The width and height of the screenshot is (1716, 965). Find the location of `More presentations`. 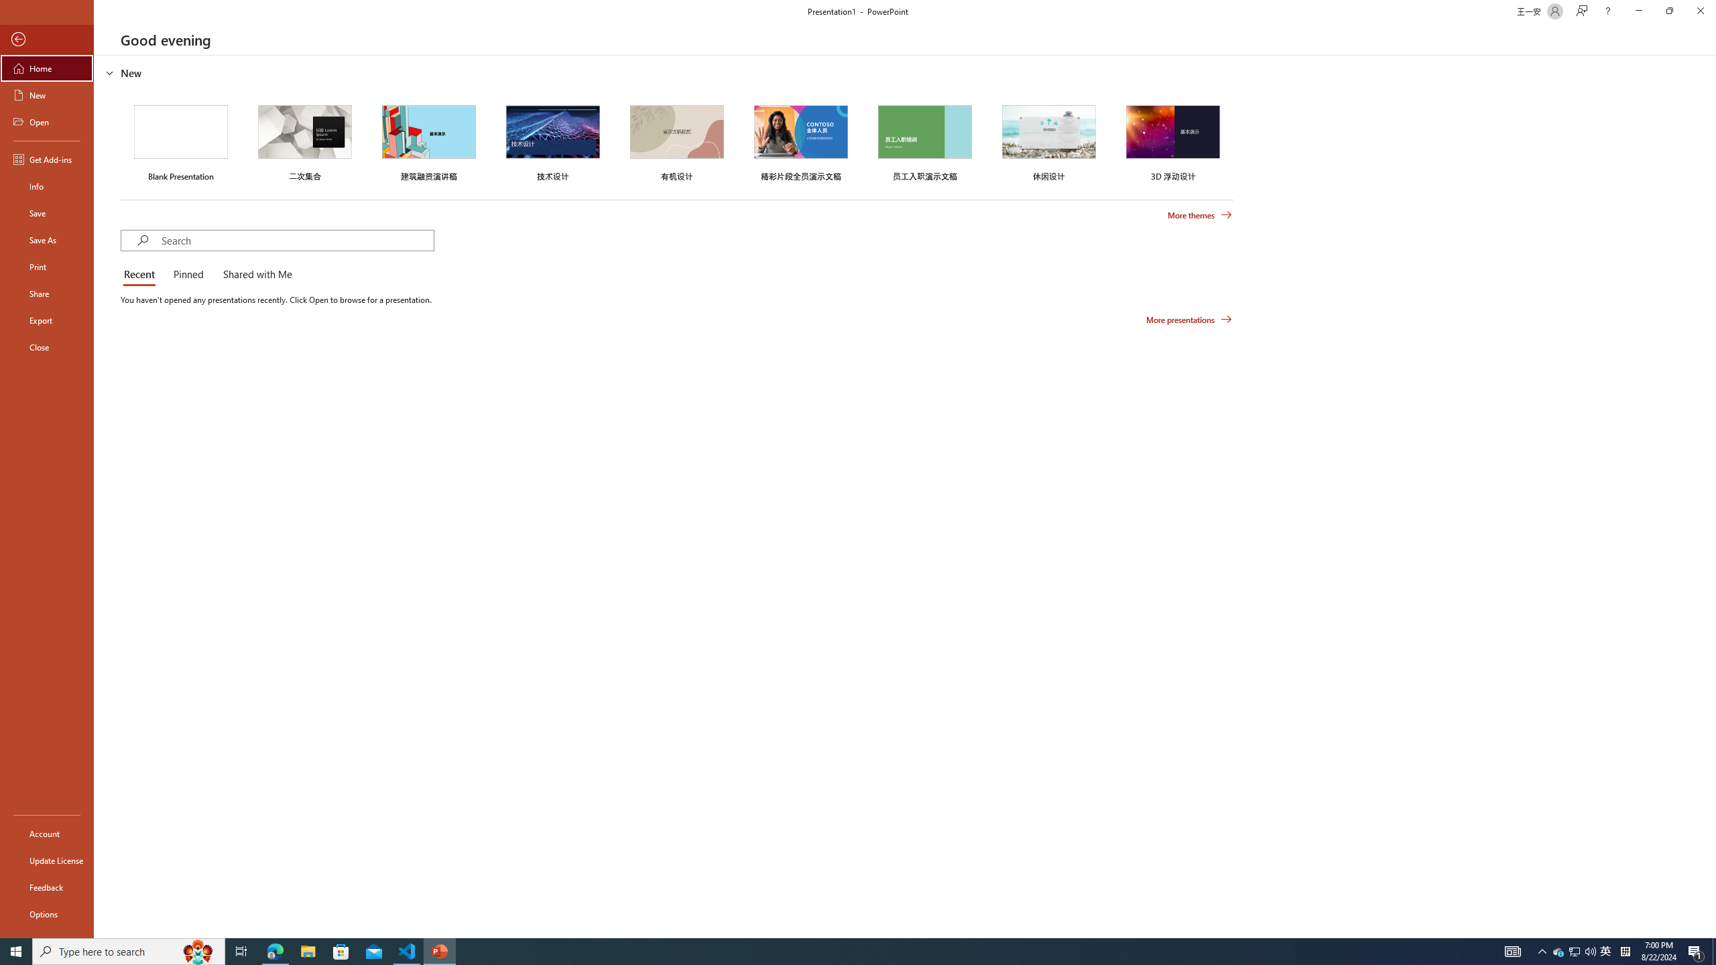

More presentations is located at coordinates (1189, 319).